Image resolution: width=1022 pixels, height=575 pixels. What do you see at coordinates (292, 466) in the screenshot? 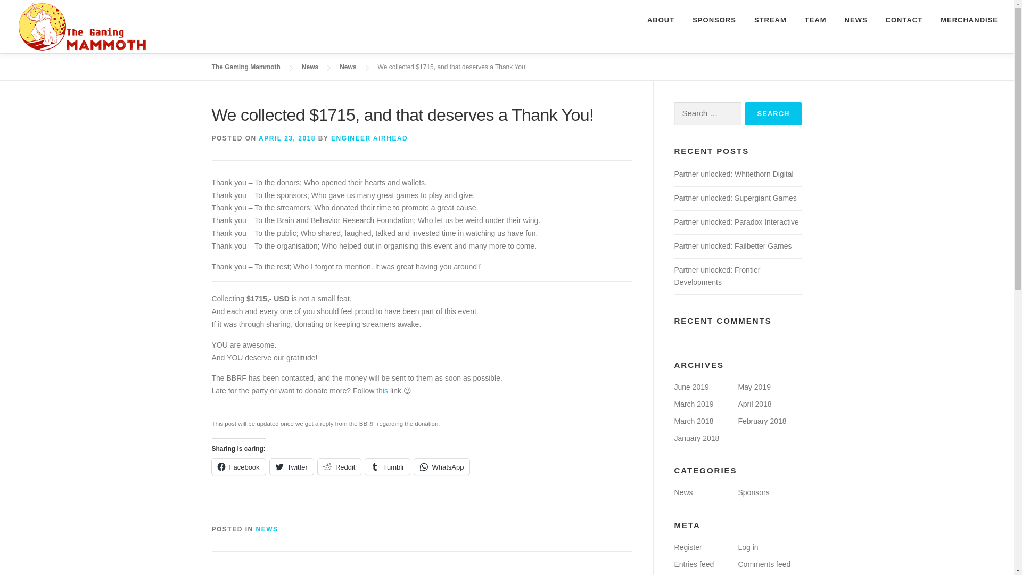
I see `Twitter` at bounding box center [292, 466].